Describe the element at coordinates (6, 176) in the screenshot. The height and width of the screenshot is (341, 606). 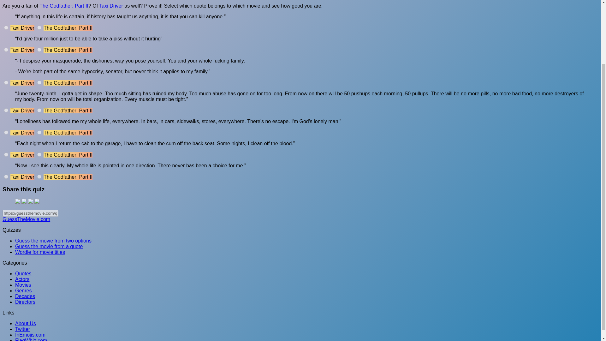
I see `on` at that location.